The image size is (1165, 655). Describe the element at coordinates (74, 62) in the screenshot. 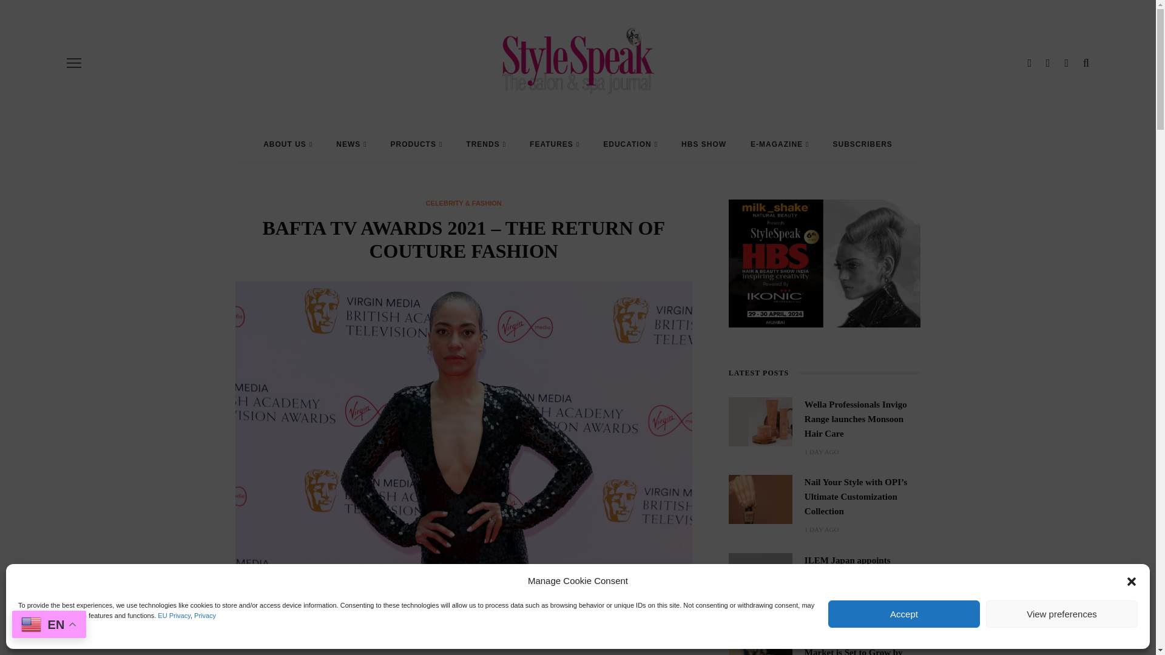

I see `off canvas button` at that location.